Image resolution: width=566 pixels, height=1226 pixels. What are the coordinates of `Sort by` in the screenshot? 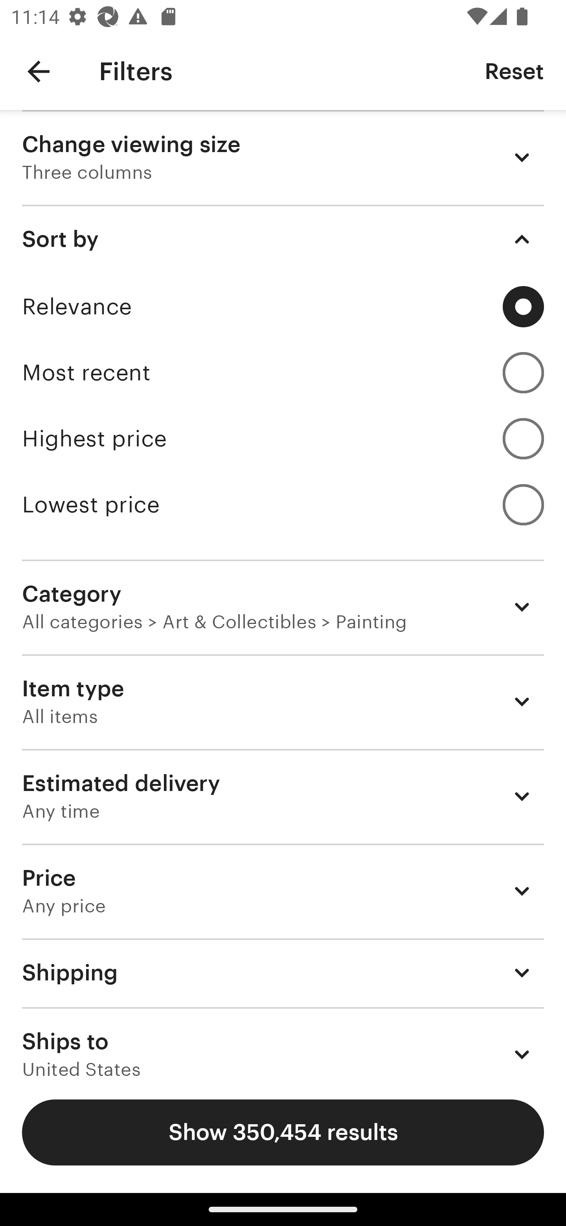 It's located at (283, 239).